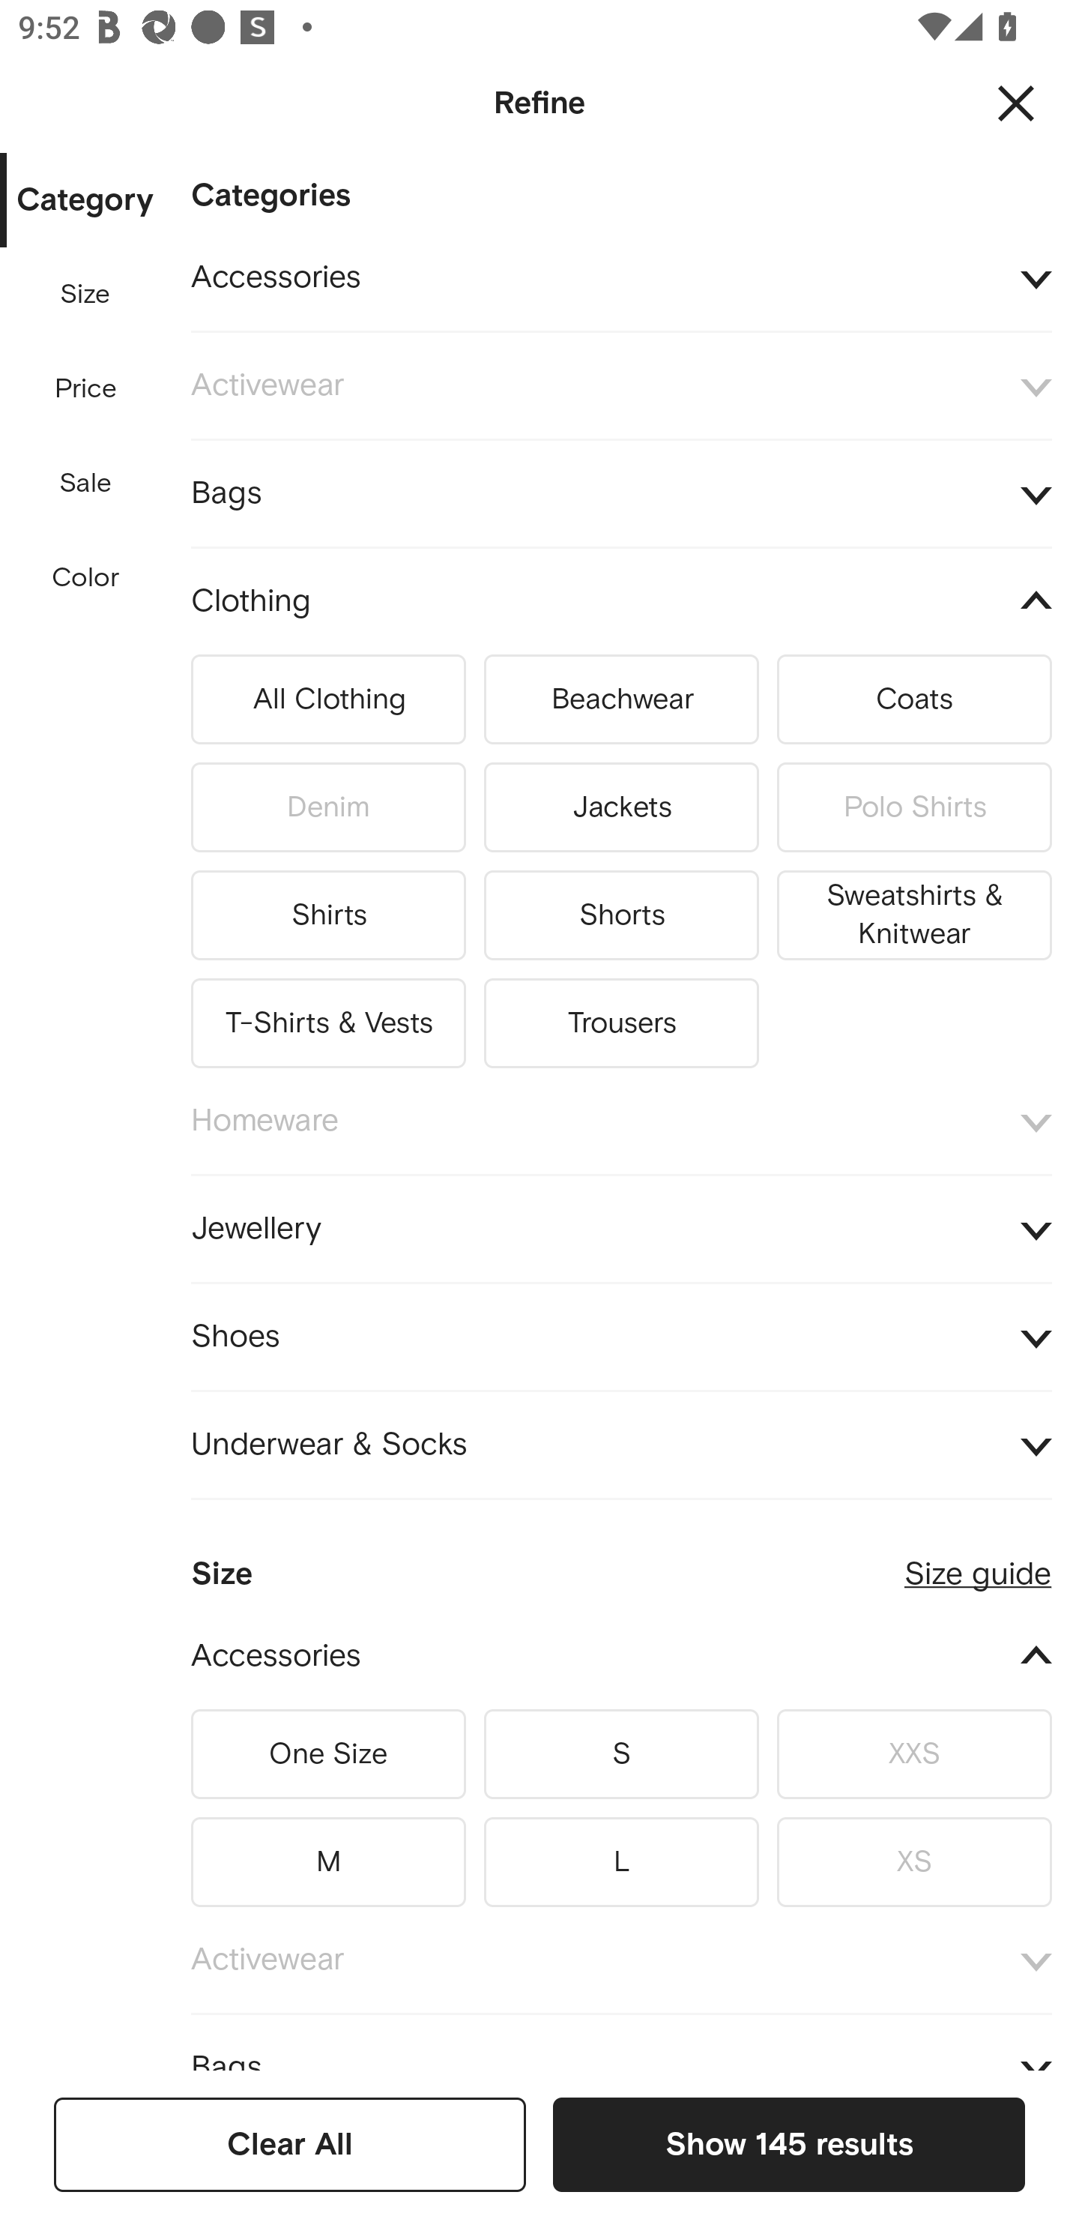 The image size is (1079, 2219). What do you see at coordinates (621, 1336) in the screenshot?
I see `Shoes` at bounding box center [621, 1336].